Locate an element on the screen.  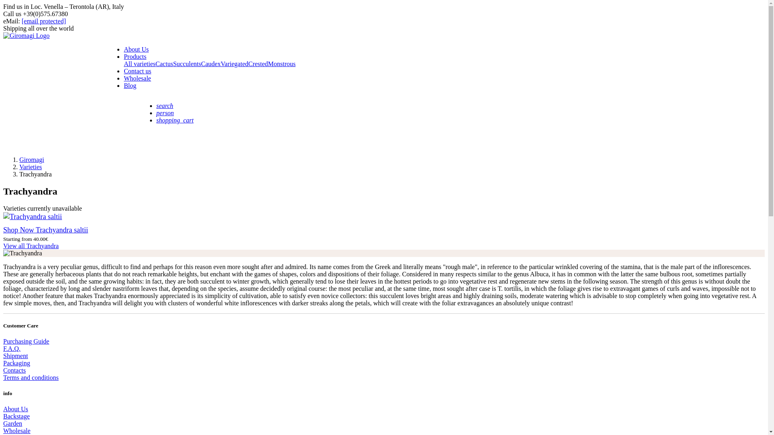
Cactus is located at coordinates (164, 64).